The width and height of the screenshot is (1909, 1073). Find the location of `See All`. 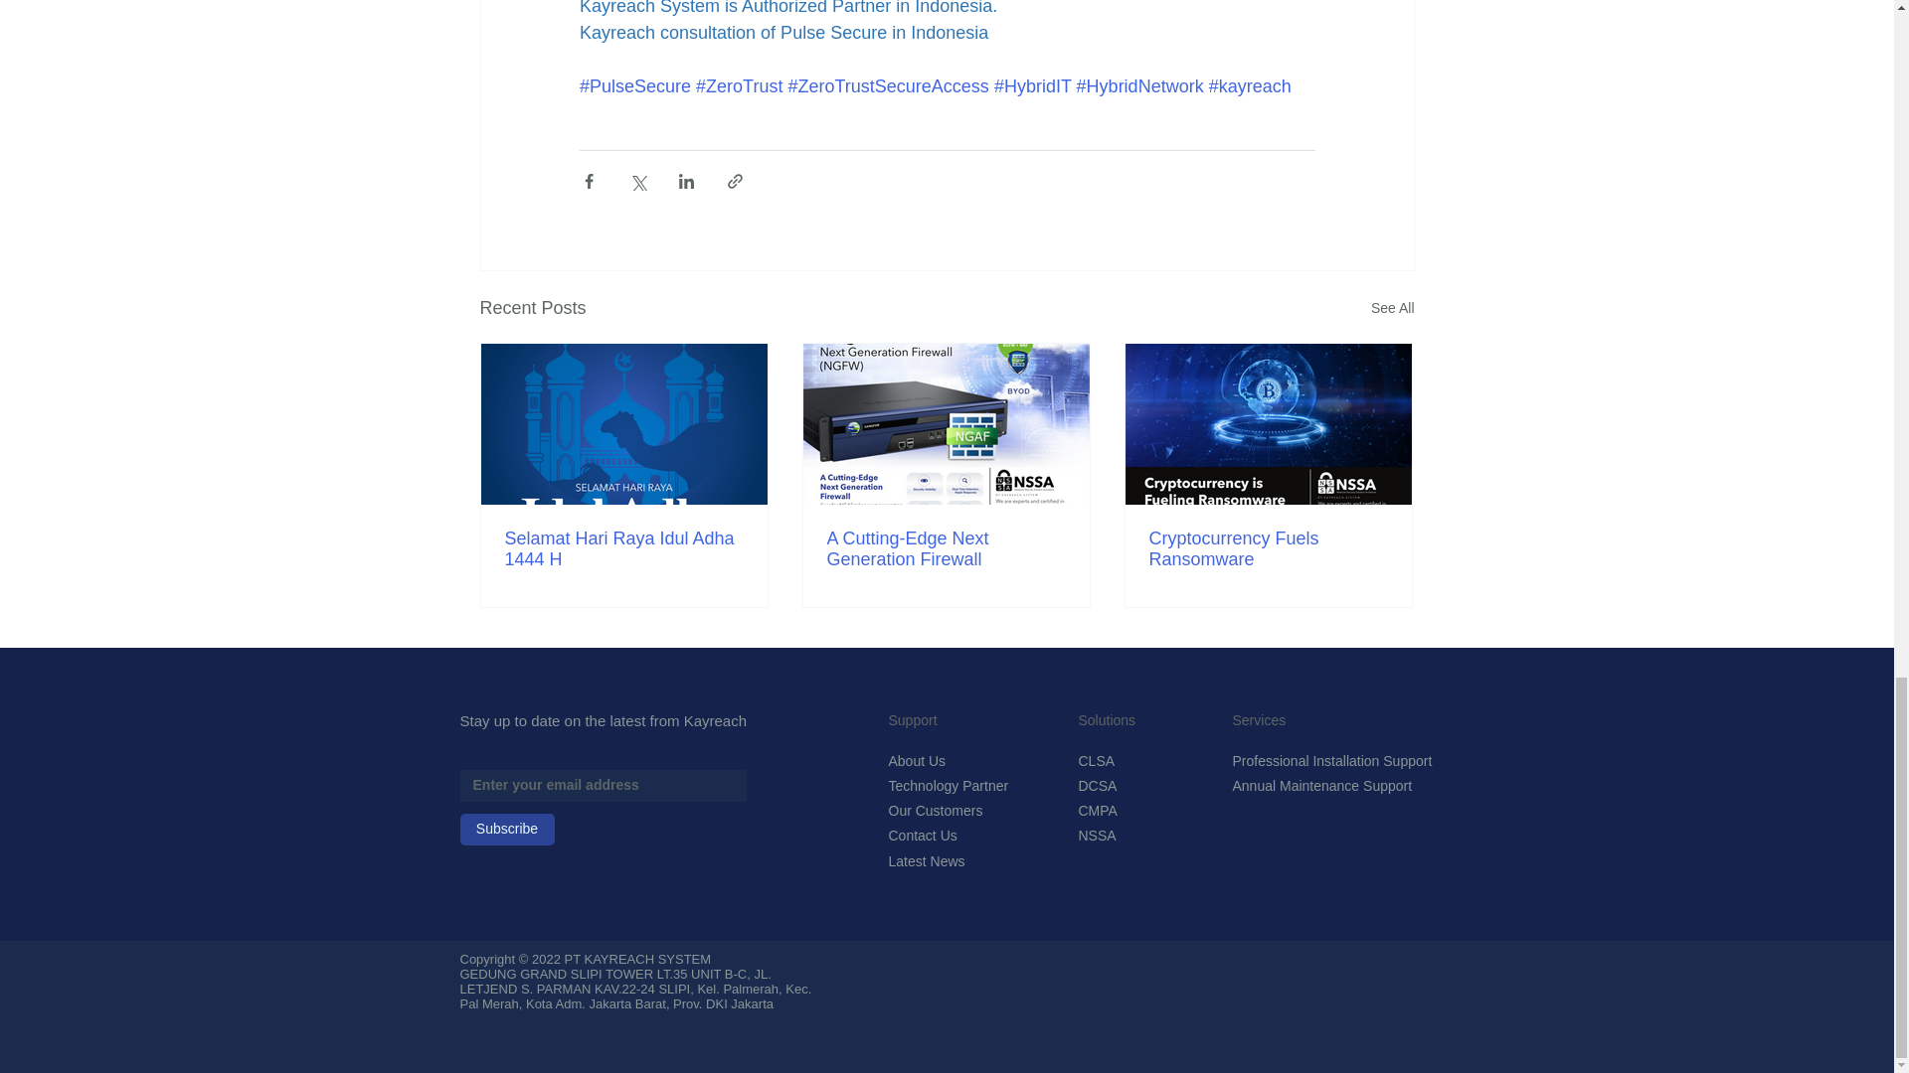

See All is located at coordinates (1392, 308).